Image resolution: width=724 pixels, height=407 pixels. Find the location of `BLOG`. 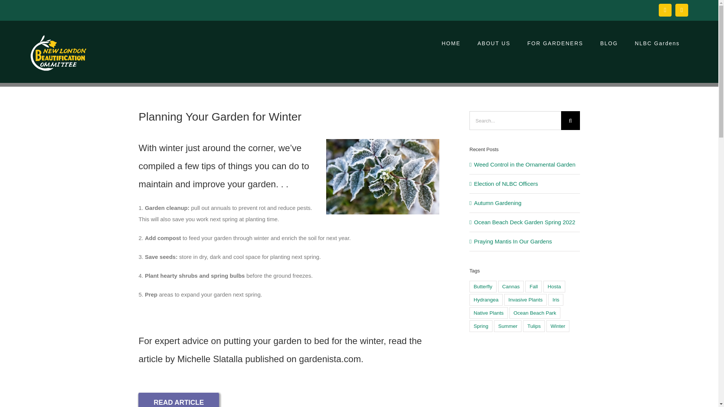

BLOG is located at coordinates (609, 43).